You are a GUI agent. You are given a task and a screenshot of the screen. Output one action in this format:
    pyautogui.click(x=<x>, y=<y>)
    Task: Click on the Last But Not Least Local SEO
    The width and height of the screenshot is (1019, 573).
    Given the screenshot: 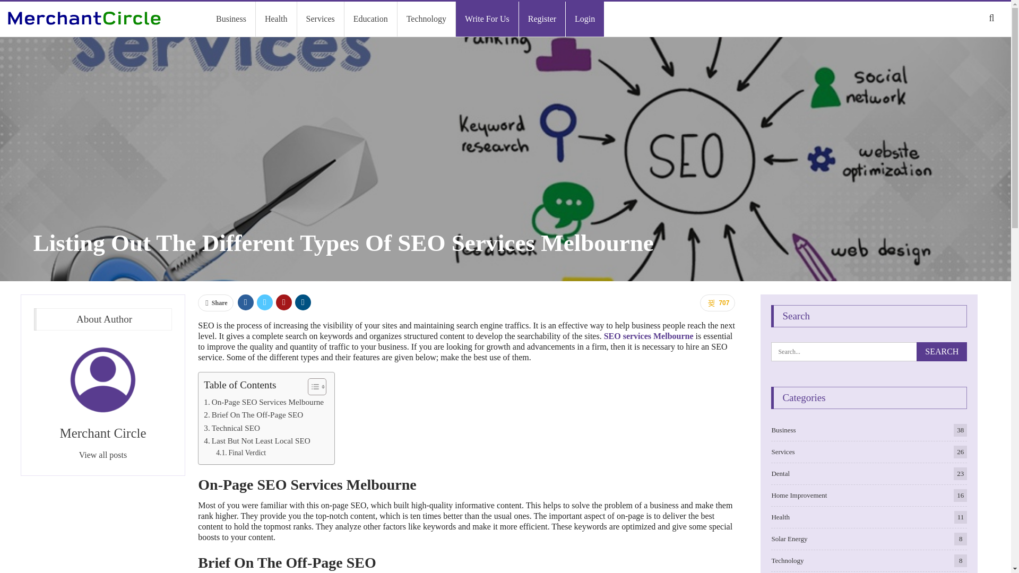 What is the action you would take?
    pyautogui.click(x=257, y=440)
    